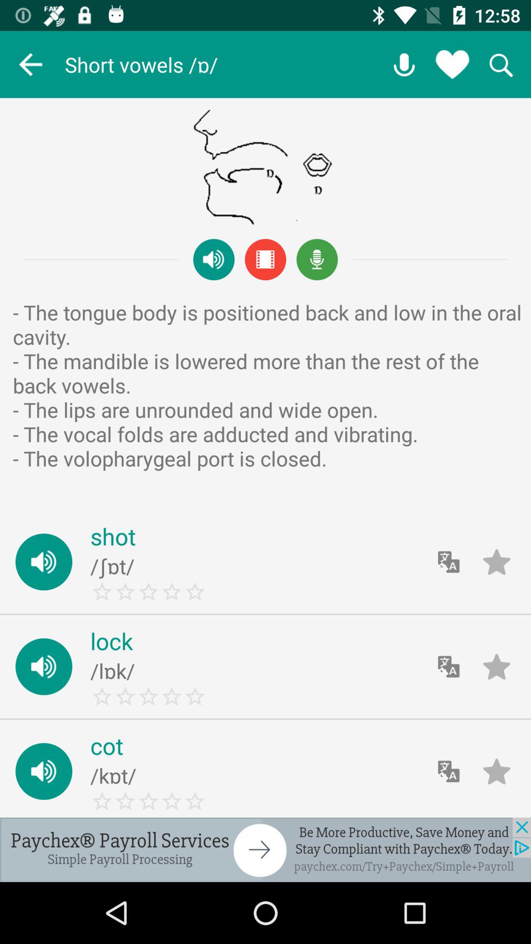 The height and width of the screenshot is (944, 531). What do you see at coordinates (44, 667) in the screenshot?
I see `click on volume which is above cot option` at bounding box center [44, 667].